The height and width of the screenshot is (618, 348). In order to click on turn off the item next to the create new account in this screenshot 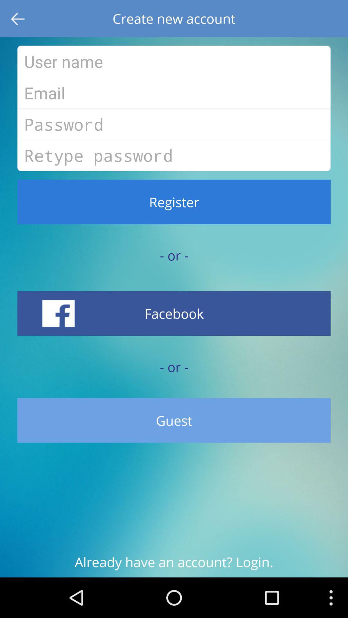, I will do `click(19, 19)`.